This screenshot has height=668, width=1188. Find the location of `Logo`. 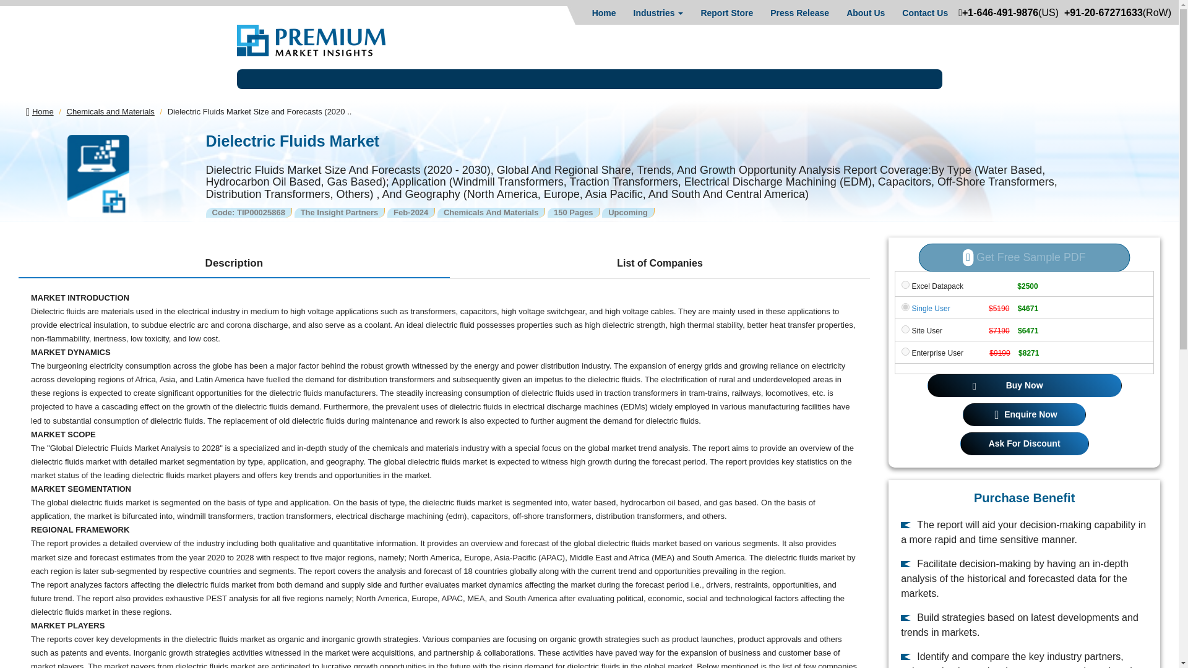

Logo is located at coordinates (311, 40).